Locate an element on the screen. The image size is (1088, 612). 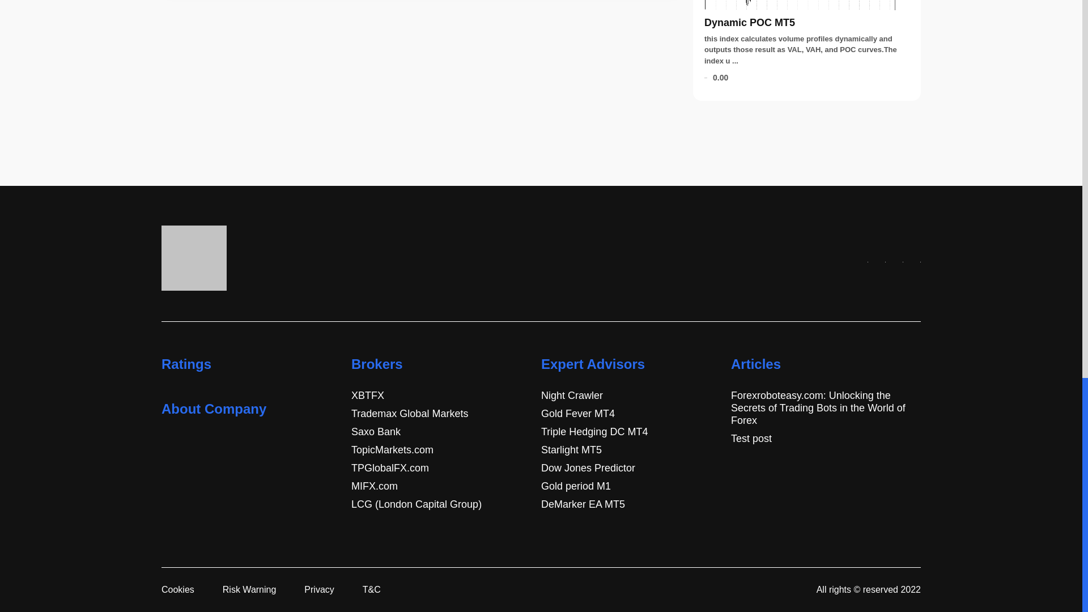
TopicMarkets.com is located at coordinates (392, 450).